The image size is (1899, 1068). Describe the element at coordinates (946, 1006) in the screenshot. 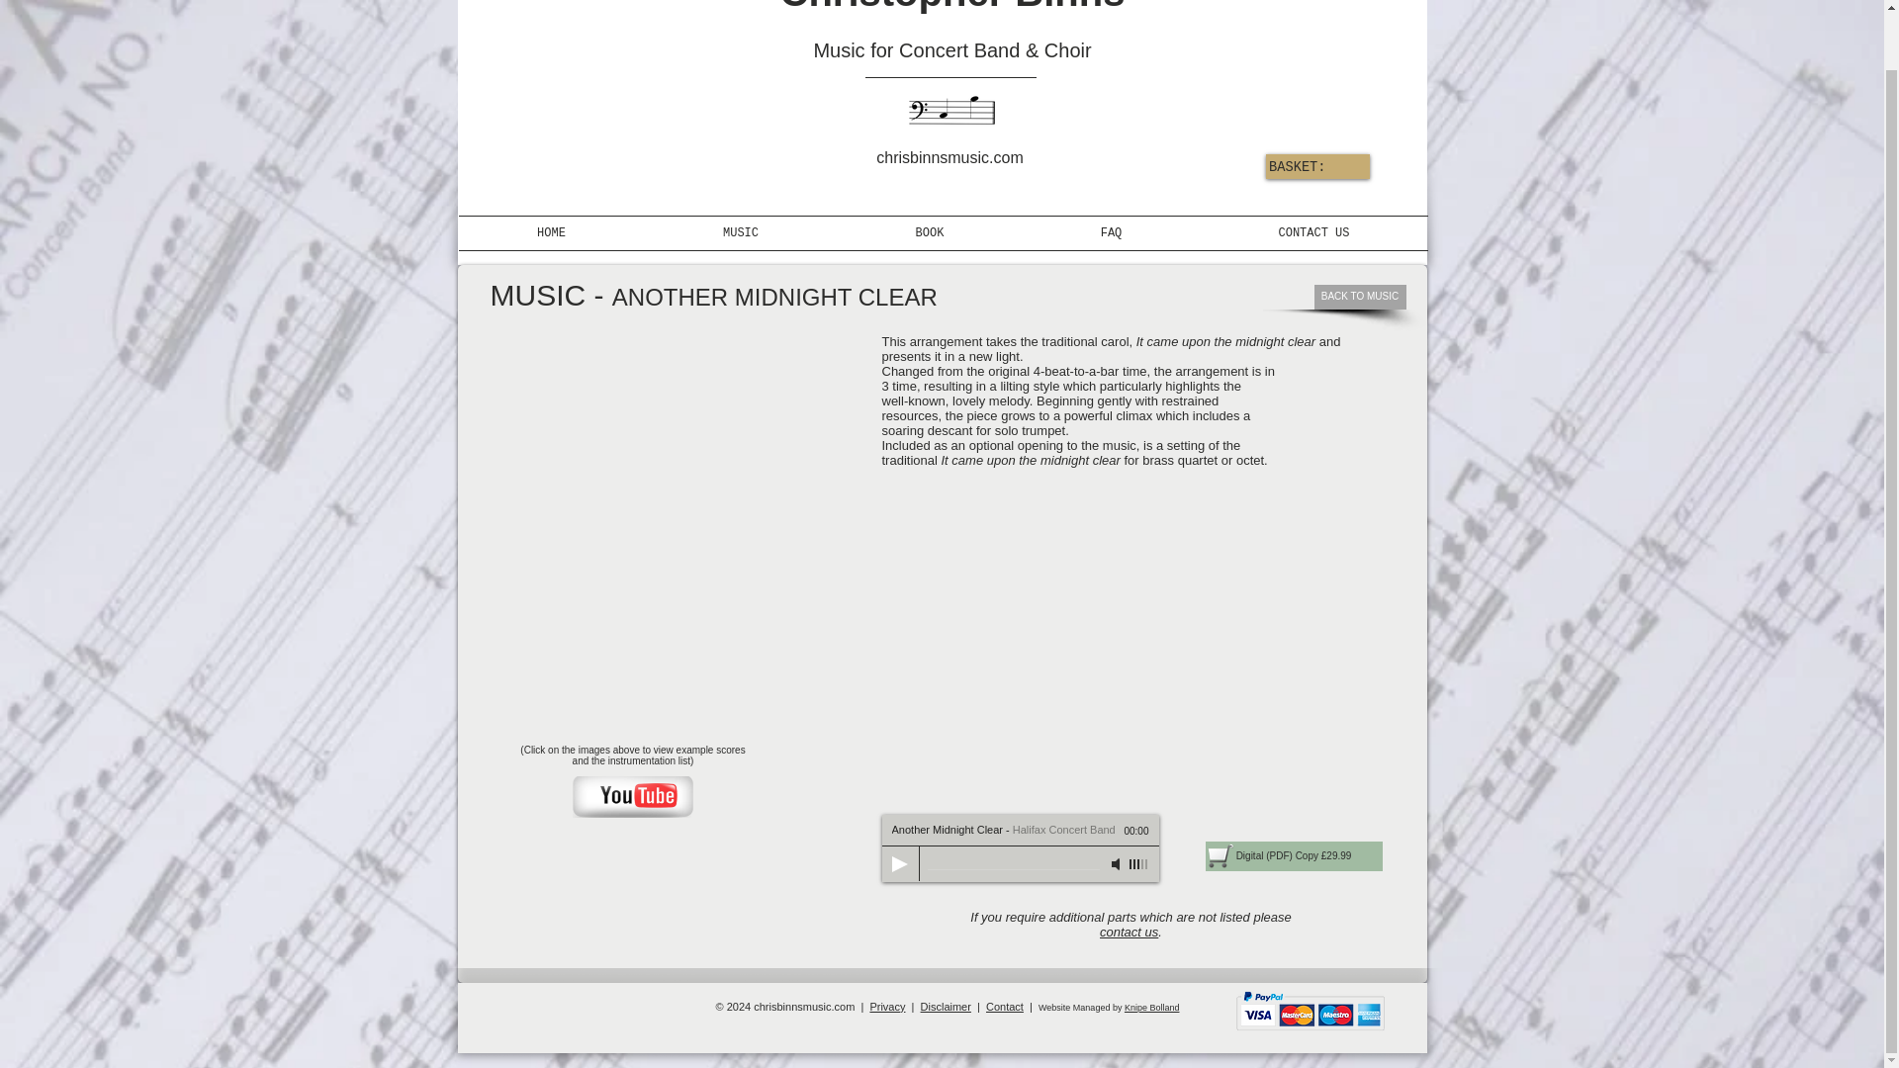

I see `Disclaimer` at that location.